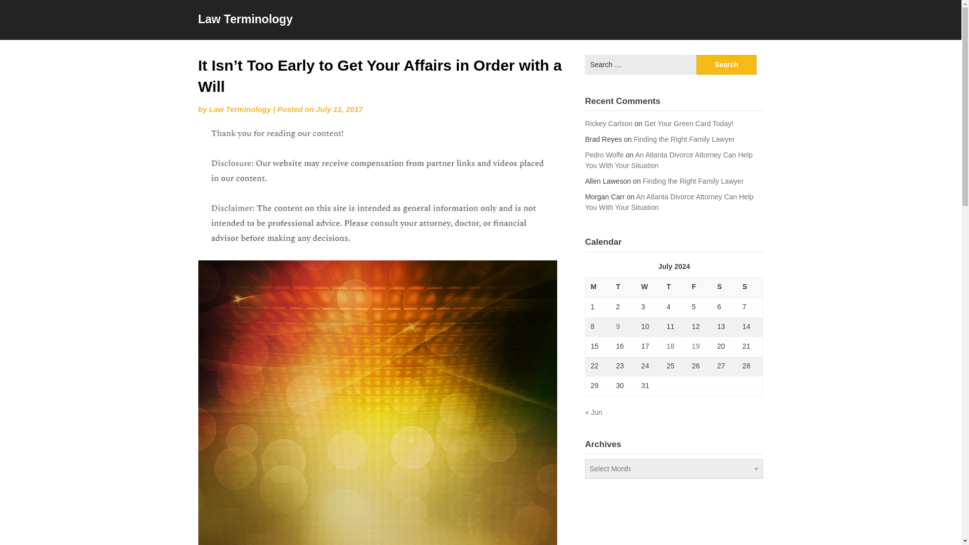 The height and width of the screenshot is (545, 969). What do you see at coordinates (727, 65) in the screenshot?
I see `Search` at bounding box center [727, 65].